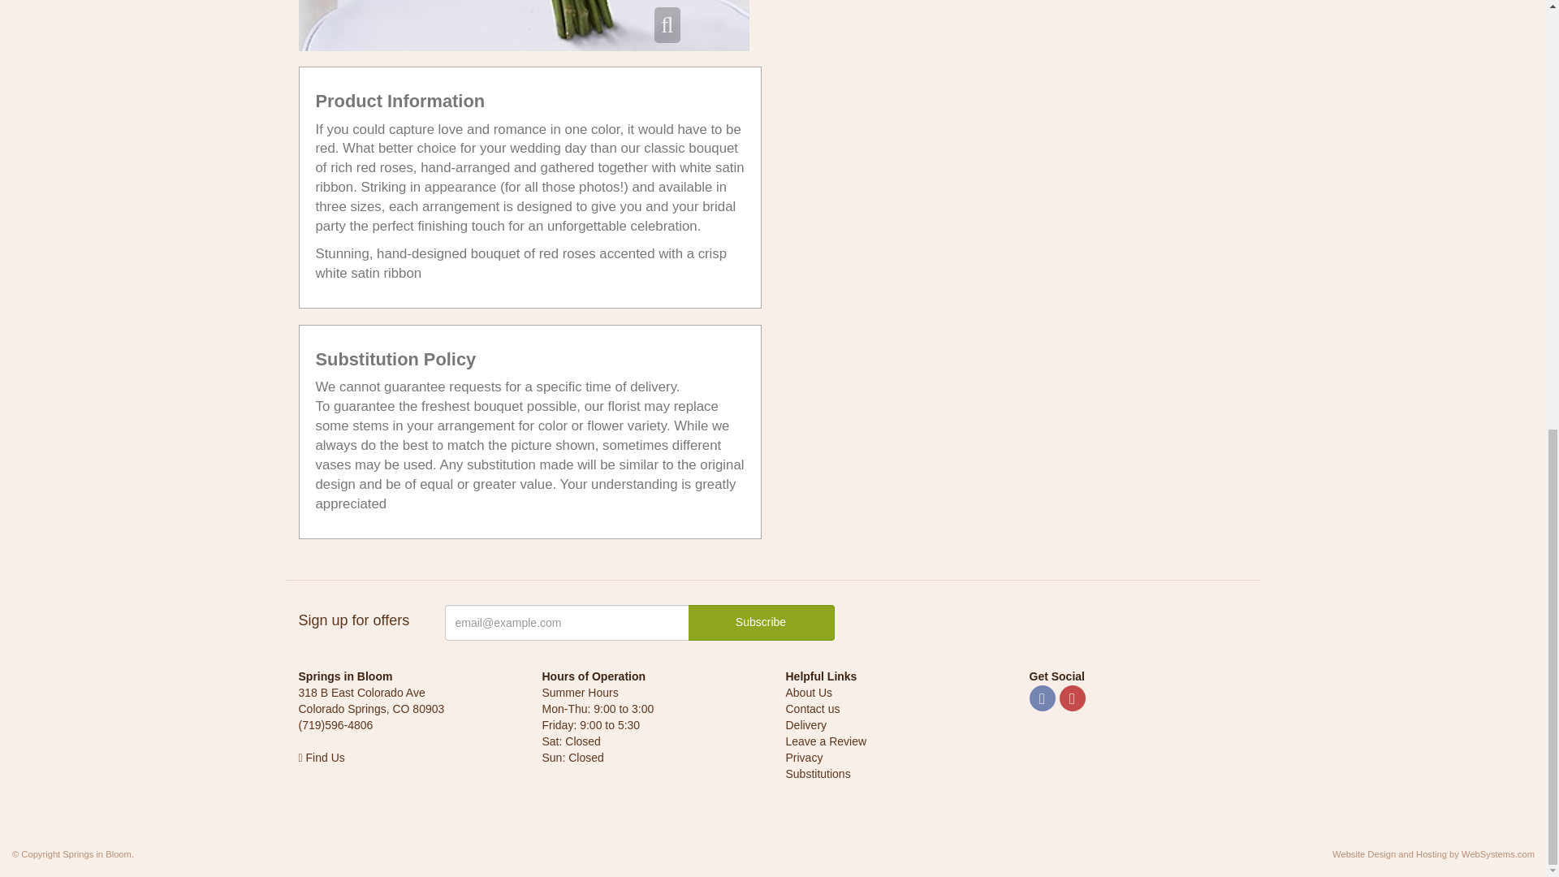 The height and width of the screenshot is (877, 1559). Describe the element at coordinates (804, 757) in the screenshot. I see `Privacy` at that location.